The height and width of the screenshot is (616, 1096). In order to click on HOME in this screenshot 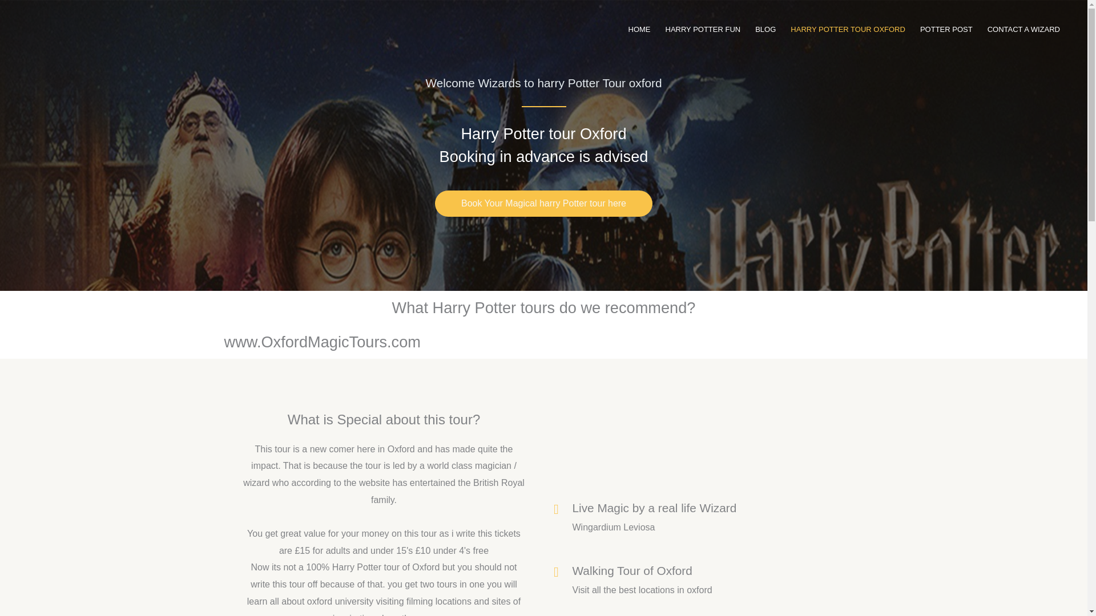, I will do `click(639, 30)`.